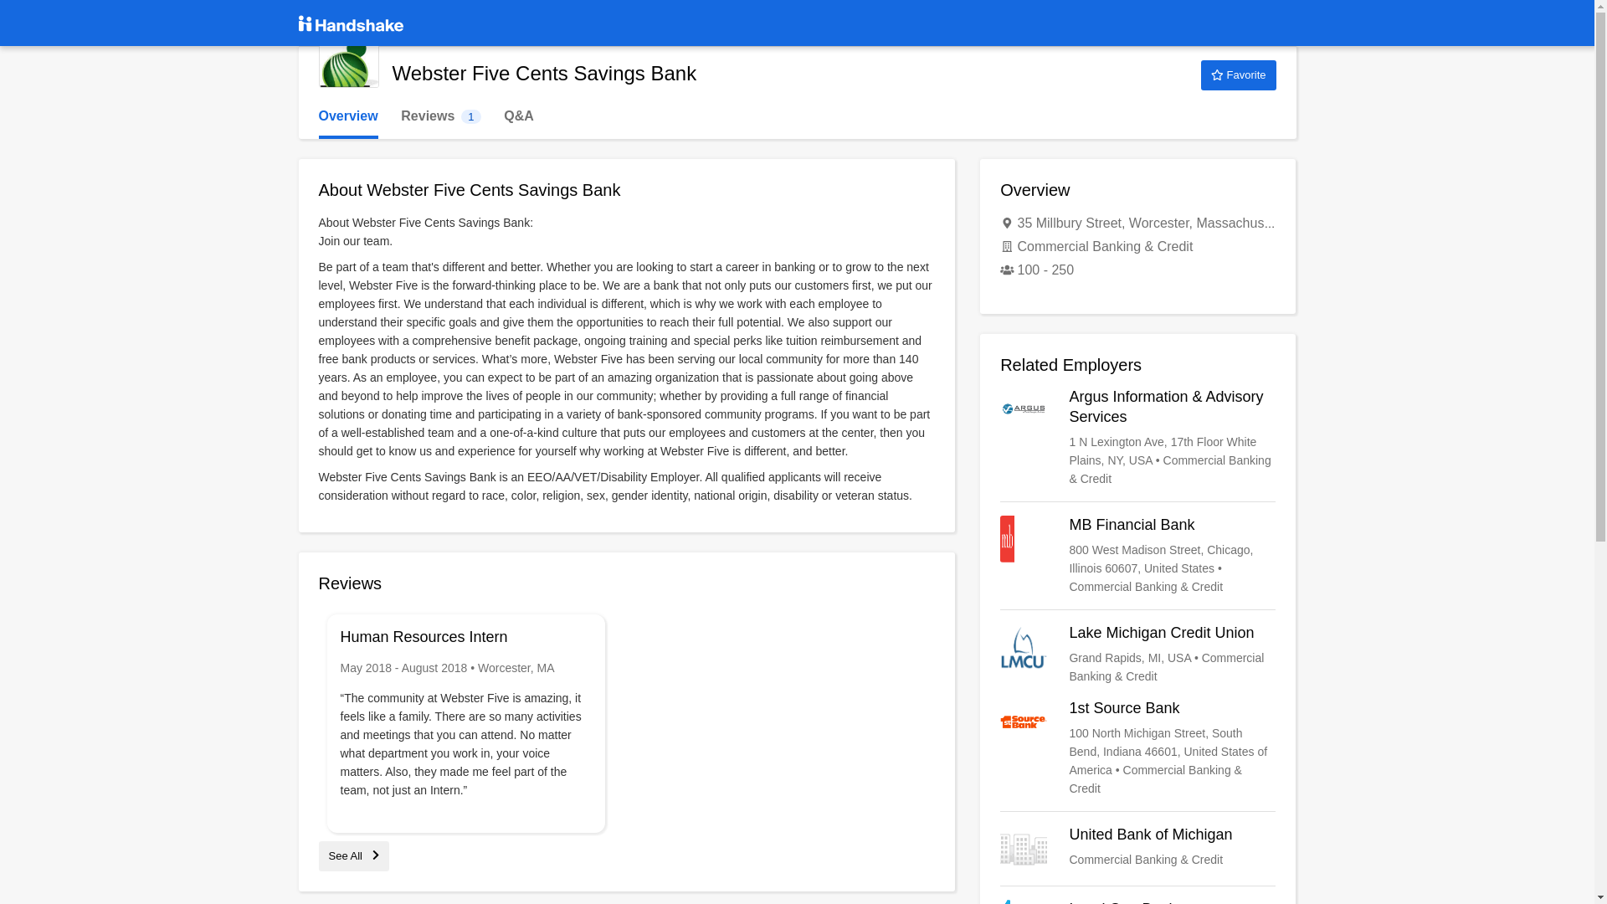 This screenshot has width=1607, height=904. Describe the element at coordinates (348, 116) in the screenshot. I see `Overview` at that location.